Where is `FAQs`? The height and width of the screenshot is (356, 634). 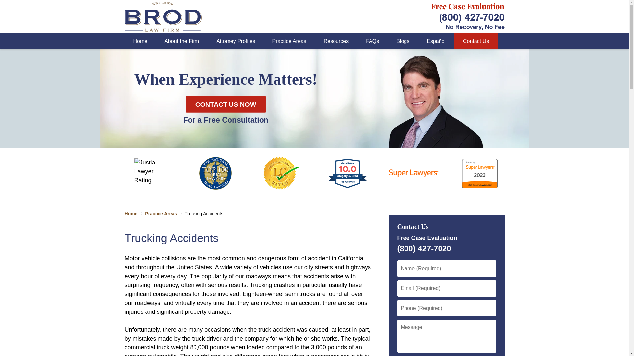
FAQs is located at coordinates (372, 41).